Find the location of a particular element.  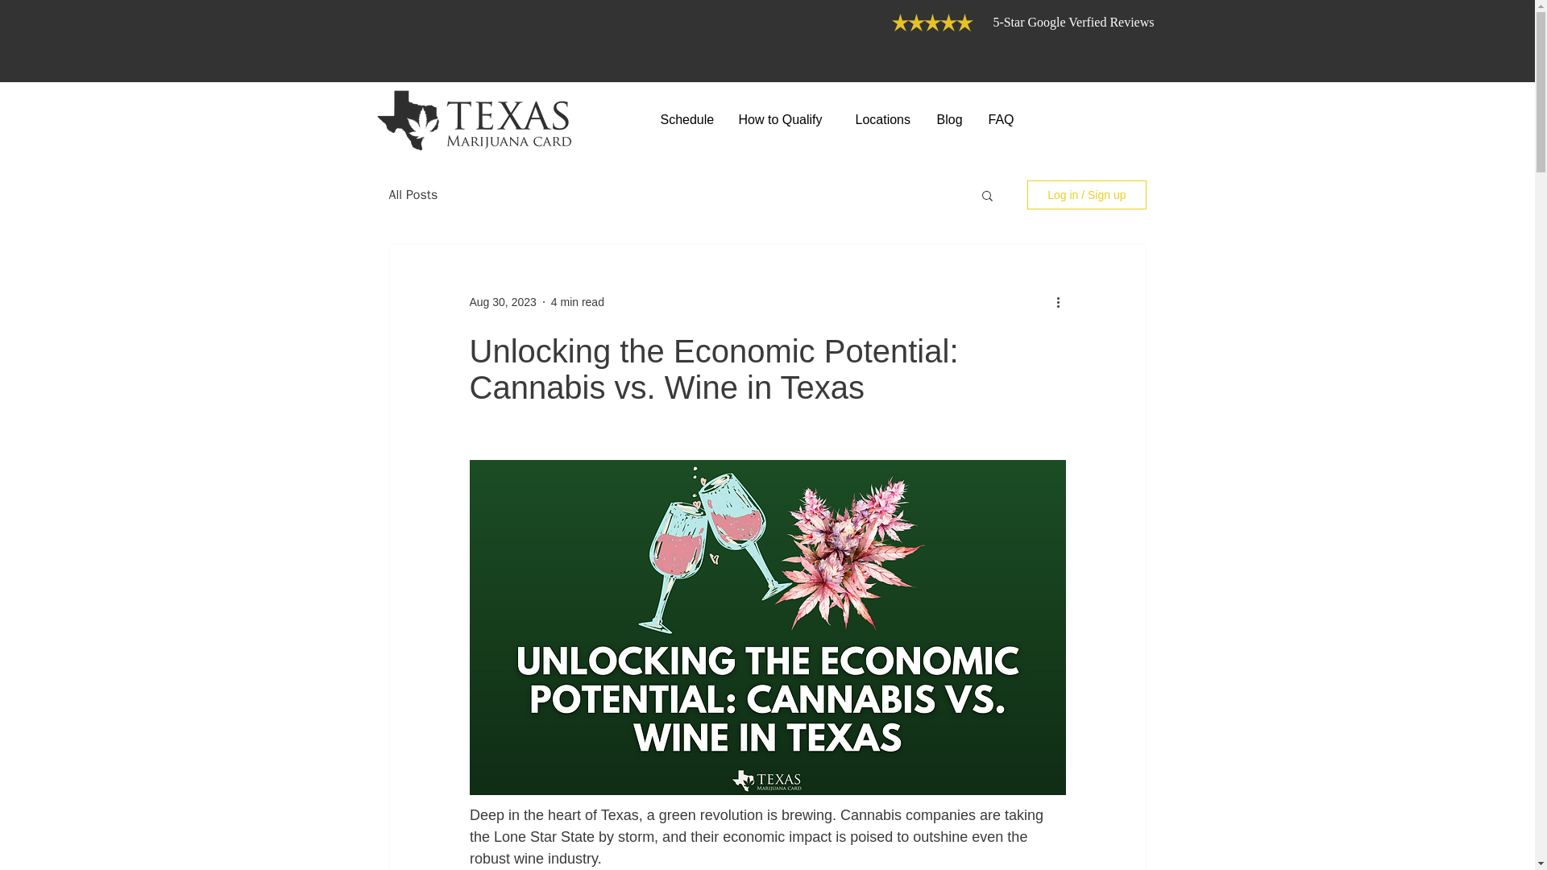

FAQ is located at coordinates (1002, 119).